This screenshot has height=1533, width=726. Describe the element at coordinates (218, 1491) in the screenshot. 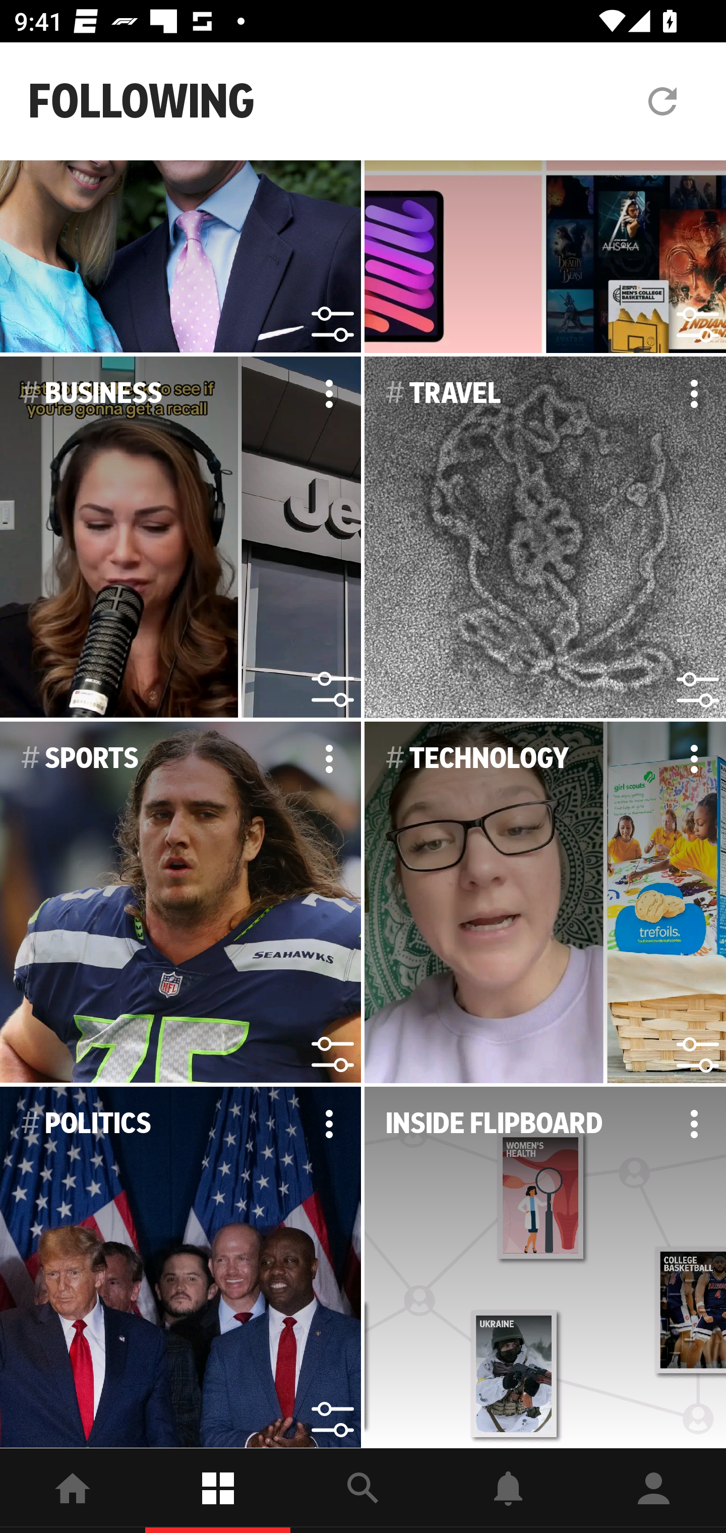

I see `Following` at that location.